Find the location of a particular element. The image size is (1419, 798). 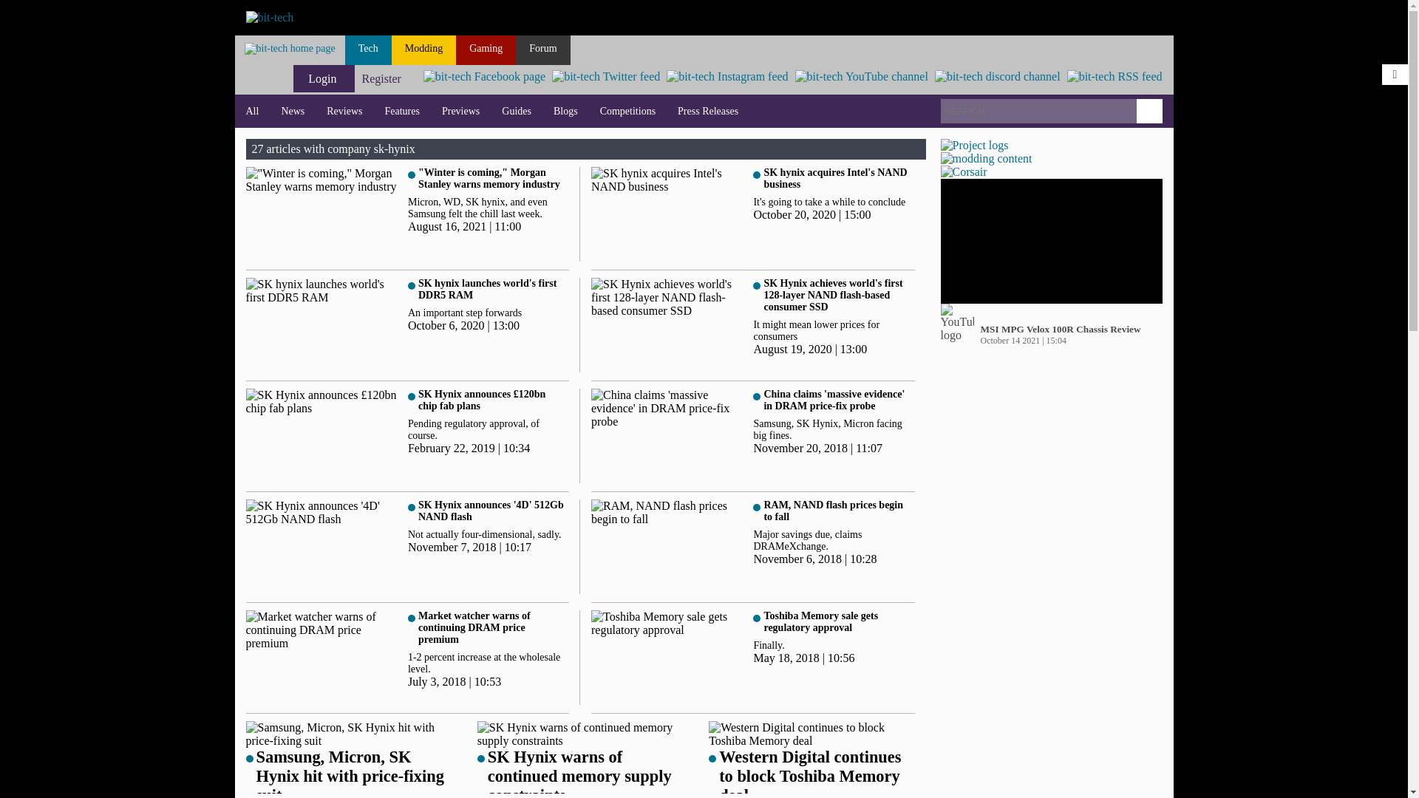

Previews is located at coordinates (461, 111).